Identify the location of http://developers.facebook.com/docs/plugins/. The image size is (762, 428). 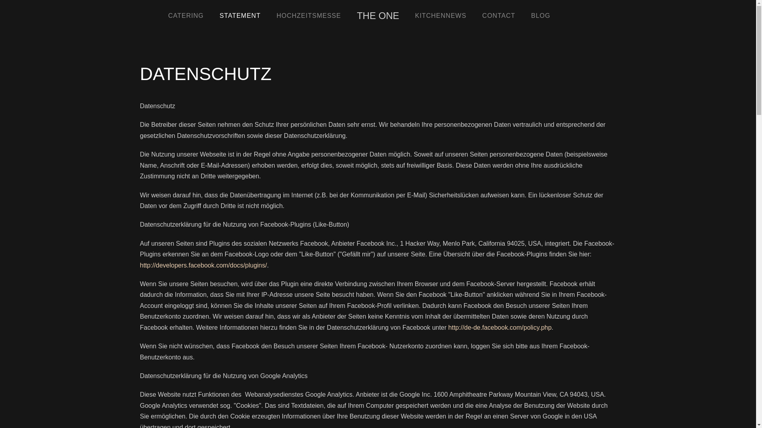
(203, 266).